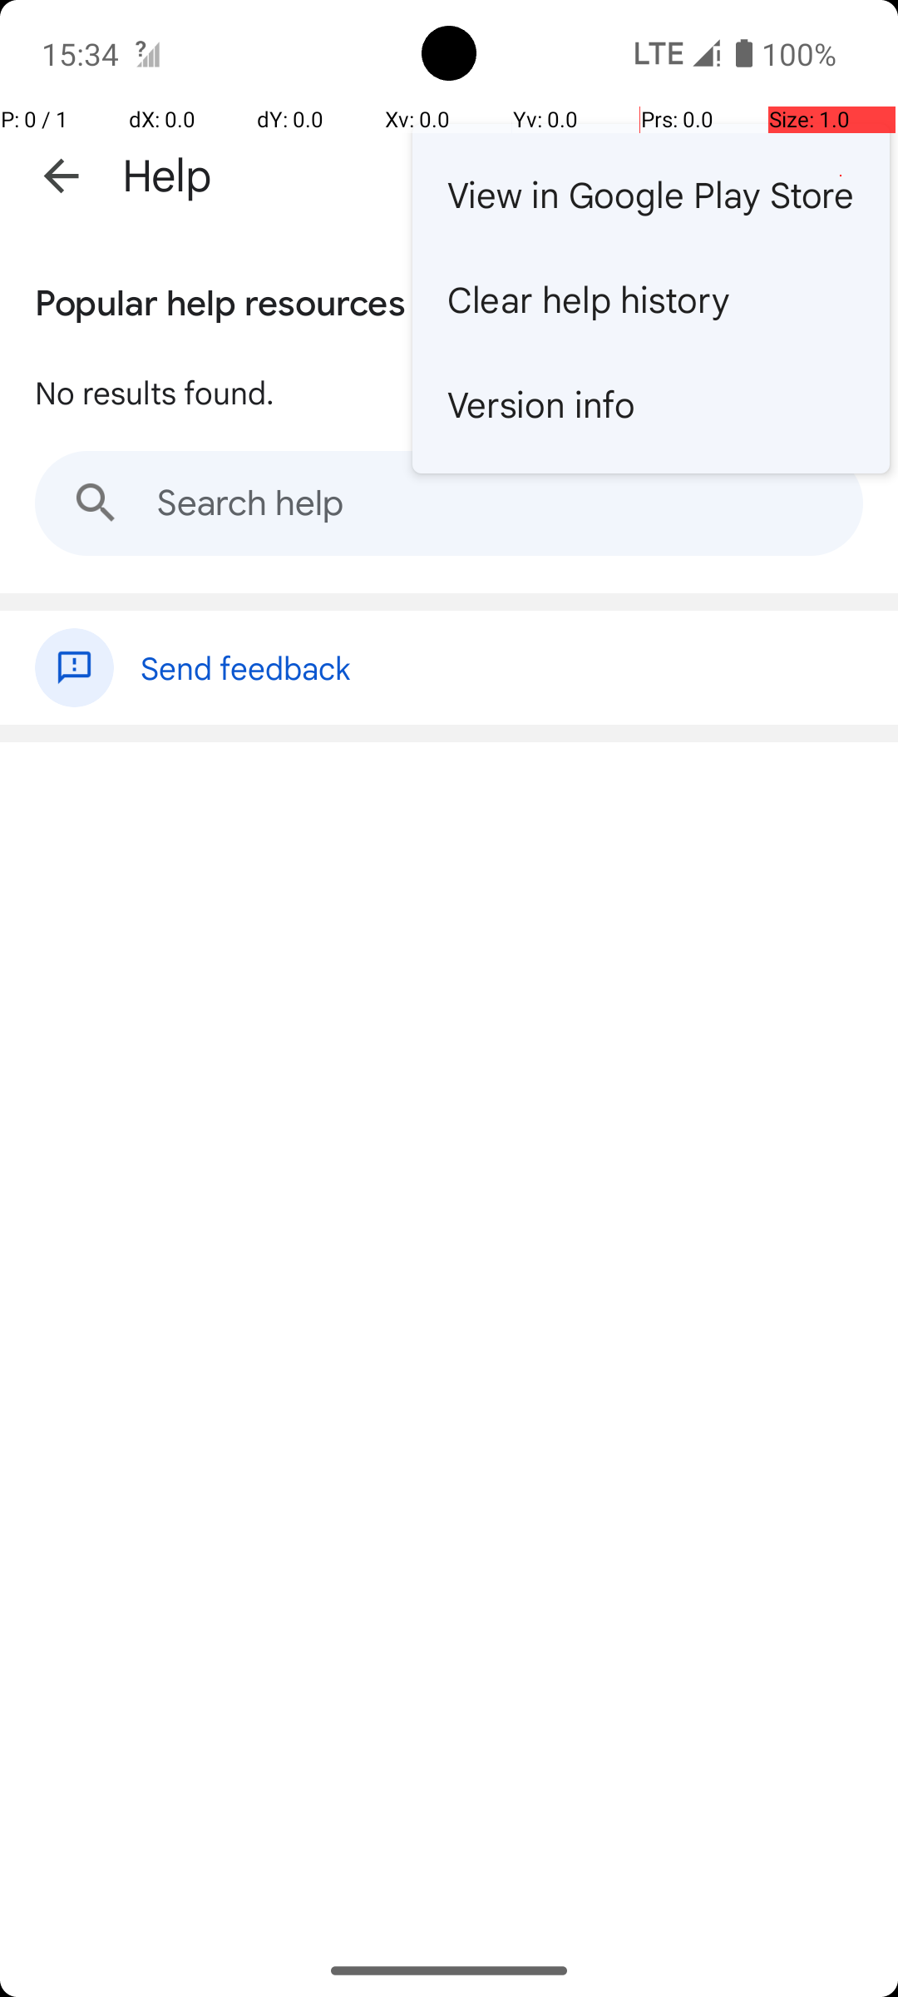  What do you see at coordinates (651, 194) in the screenshot?
I see `View in Google Play Store` at bounding box center [651, 194].